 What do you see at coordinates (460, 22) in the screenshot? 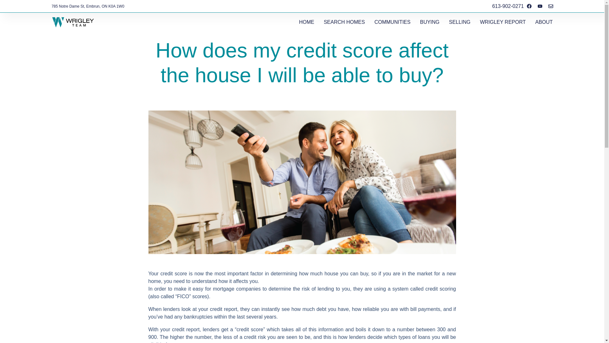
I see `SELLING` at bounding box center [460, 22].